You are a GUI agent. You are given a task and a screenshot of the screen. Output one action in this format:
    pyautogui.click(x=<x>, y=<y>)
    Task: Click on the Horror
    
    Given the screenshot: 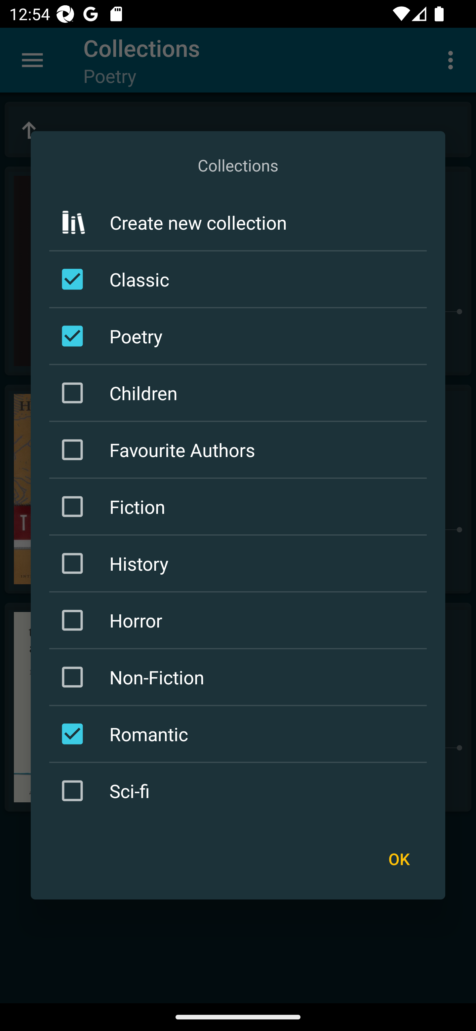 What is the action you would take?
    pyautogui.click(x=240, y=621)
    